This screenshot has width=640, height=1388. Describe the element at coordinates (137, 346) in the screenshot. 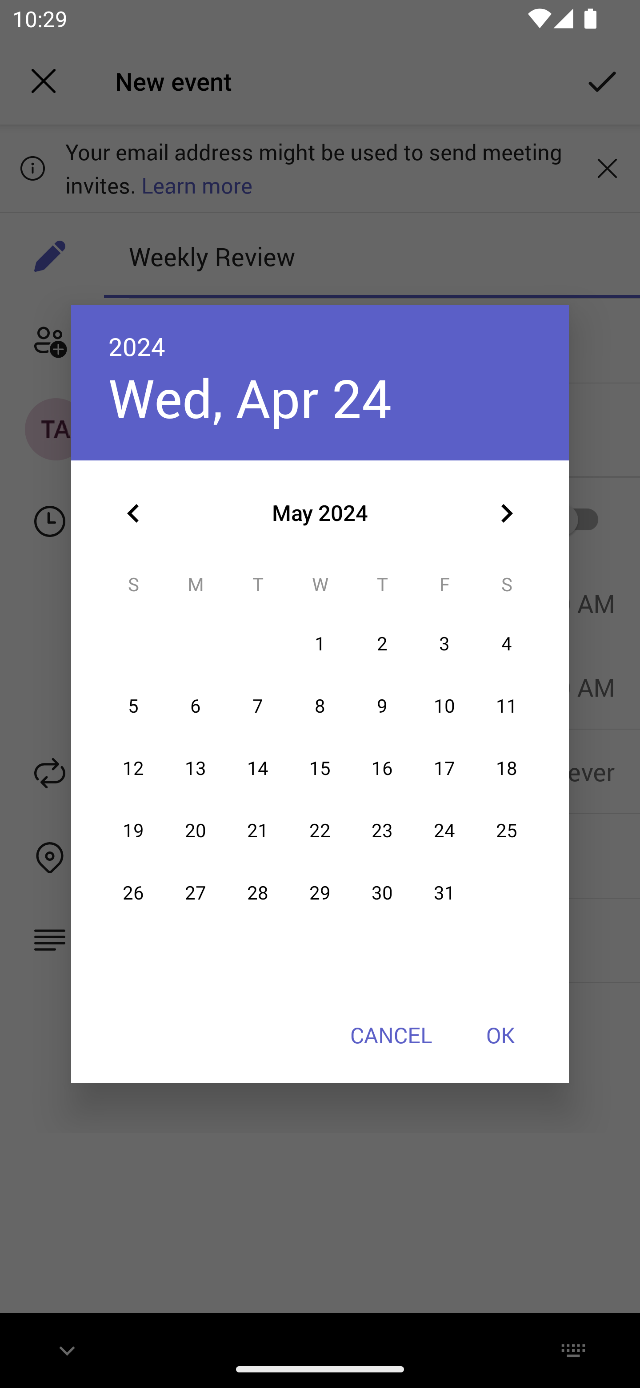

I see `2024` at that location.